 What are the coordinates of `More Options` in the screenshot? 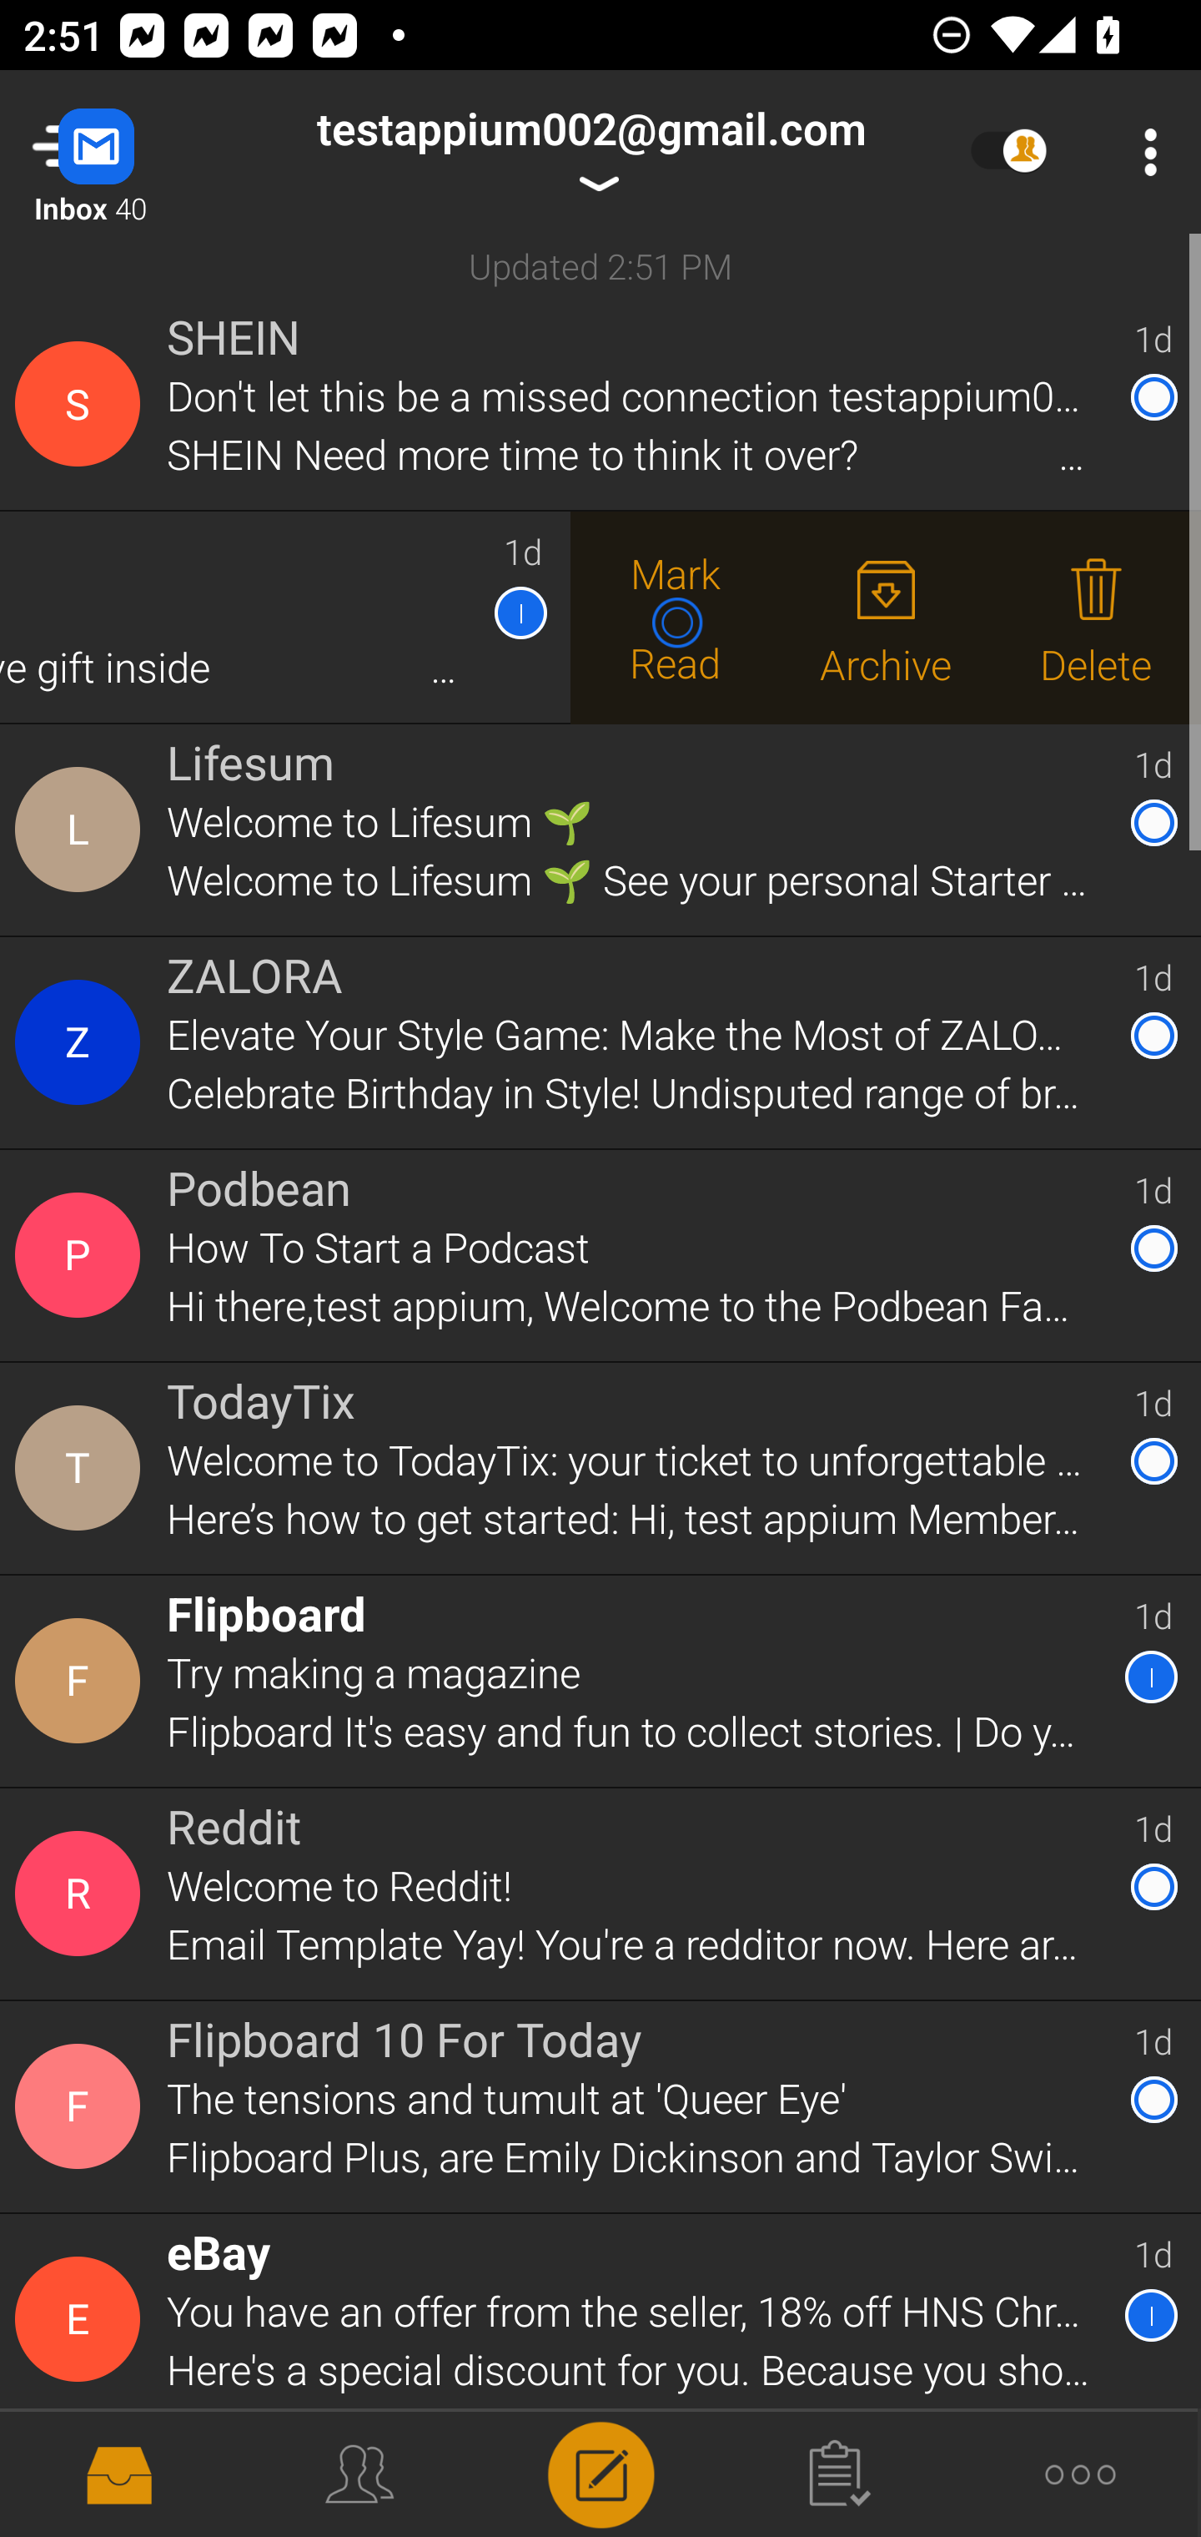 It's located at (1143, 152).